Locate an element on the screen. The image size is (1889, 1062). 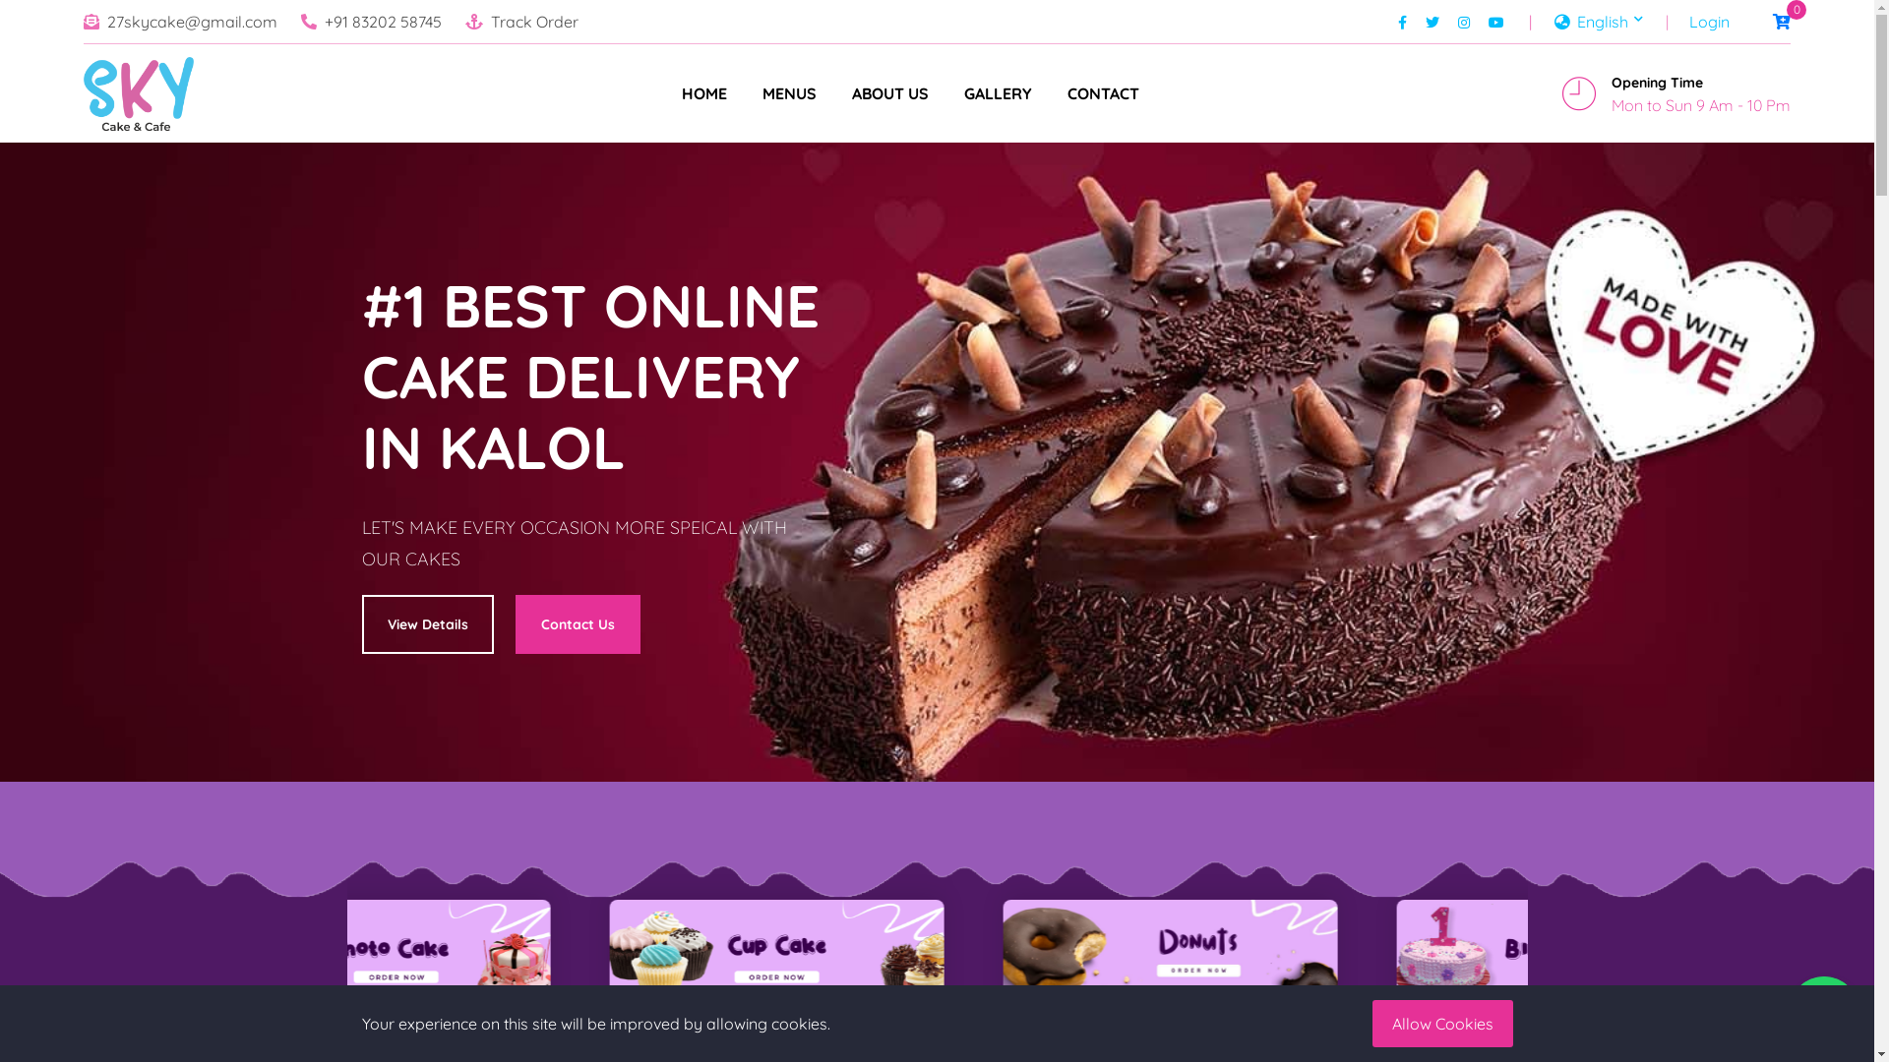
HOME is located at coordinates (704, 93).